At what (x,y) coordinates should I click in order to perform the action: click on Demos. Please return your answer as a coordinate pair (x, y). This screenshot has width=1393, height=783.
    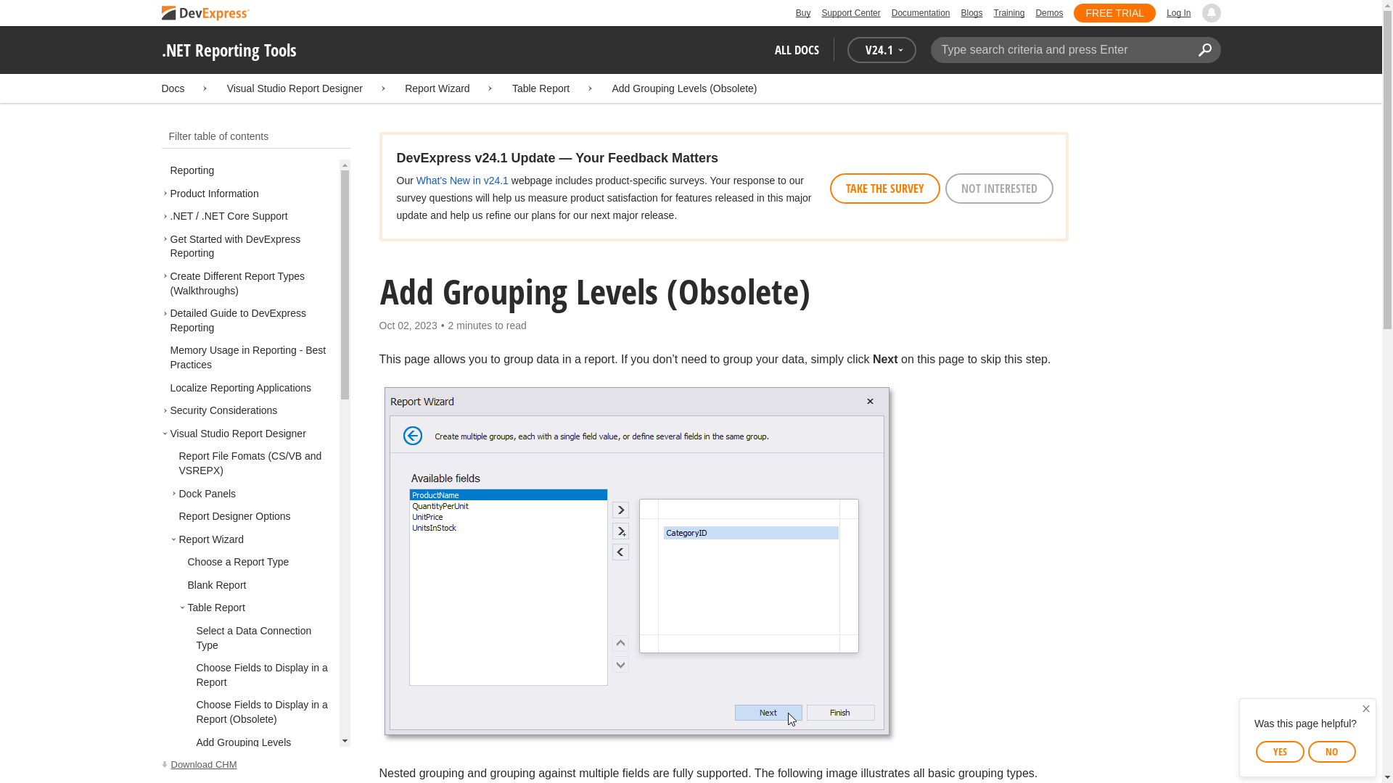
    Looking at the image, I should click on (1048, 13).